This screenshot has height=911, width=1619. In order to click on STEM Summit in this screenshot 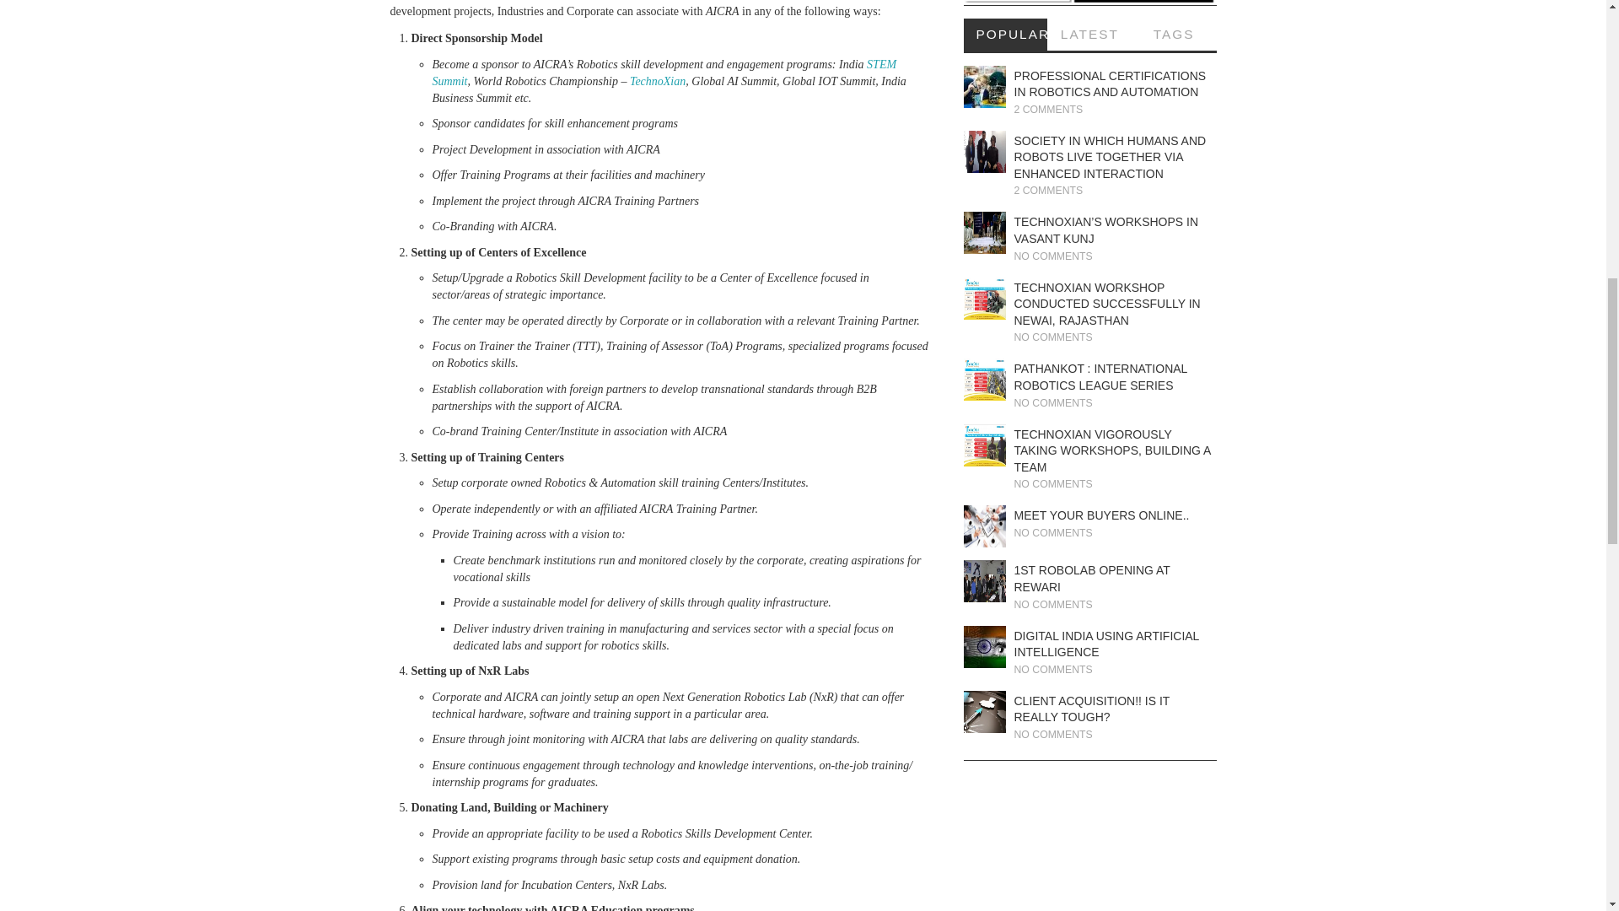, I will do `click(664, 73)`.